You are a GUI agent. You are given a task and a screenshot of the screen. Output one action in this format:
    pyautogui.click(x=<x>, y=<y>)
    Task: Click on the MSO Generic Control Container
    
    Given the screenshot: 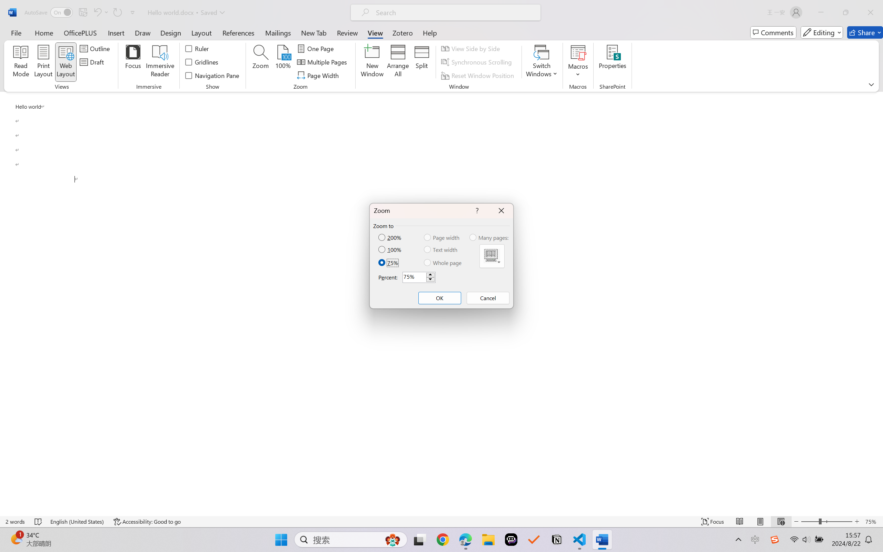 What is the action you would take?
    pyautogui.click(x=492, y=256)
    